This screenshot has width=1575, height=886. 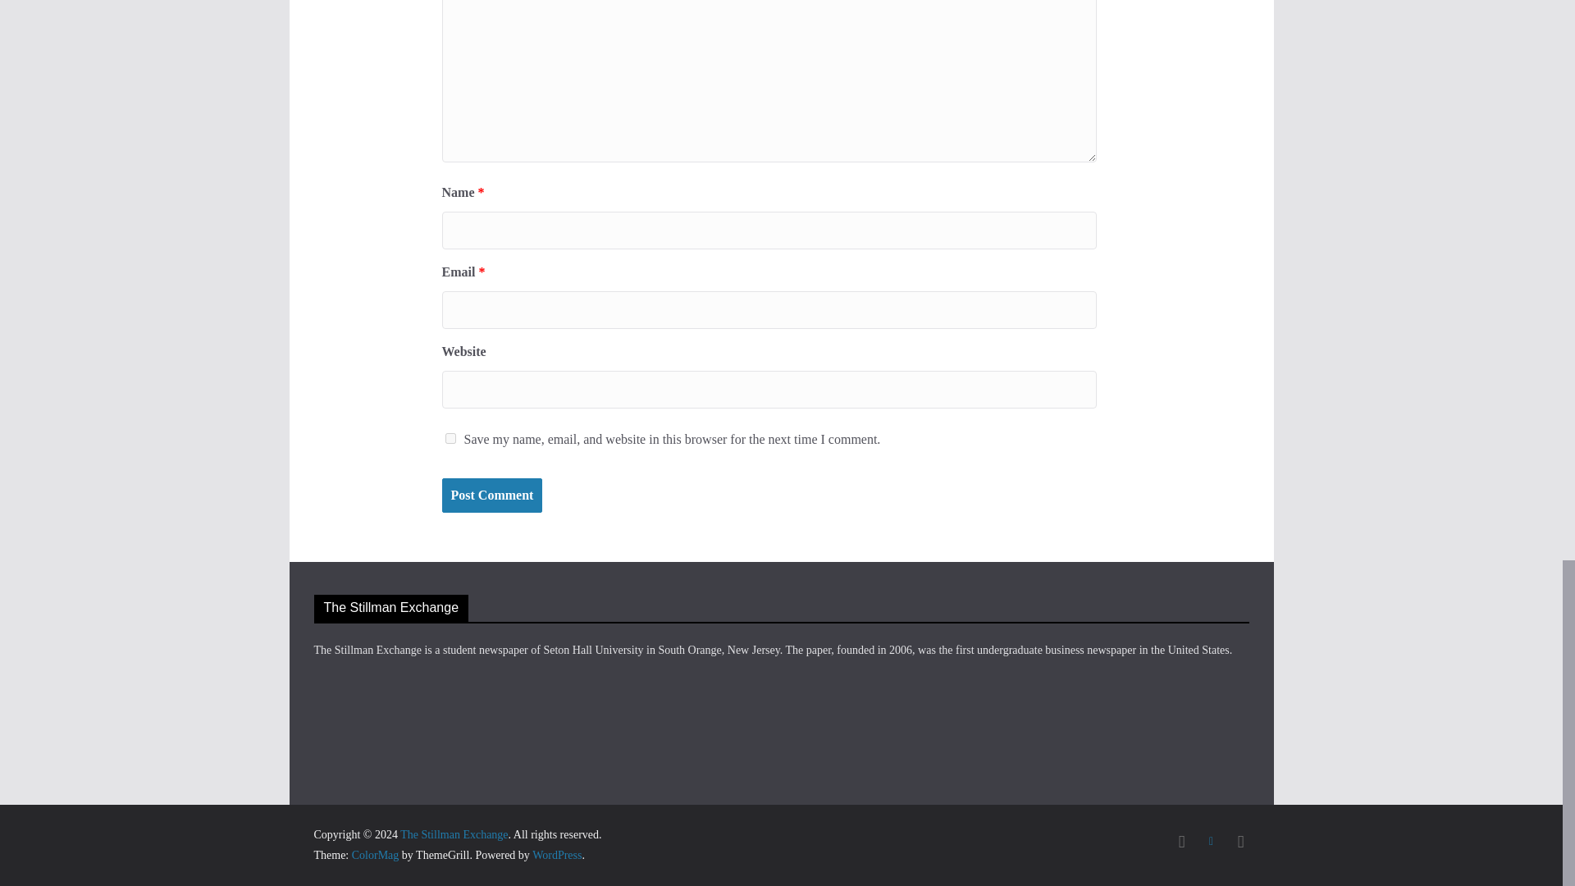 I want to click on The Stillman Exchange, so click(x=453, y=833).